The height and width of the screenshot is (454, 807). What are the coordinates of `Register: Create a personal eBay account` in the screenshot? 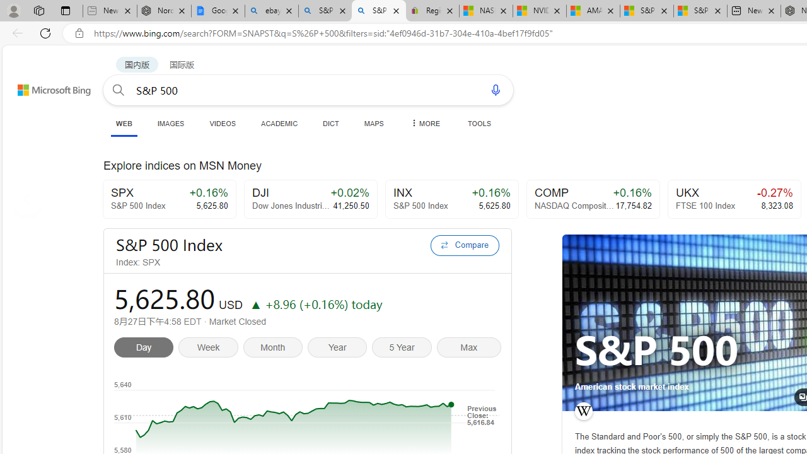 It's located at (433, 11).